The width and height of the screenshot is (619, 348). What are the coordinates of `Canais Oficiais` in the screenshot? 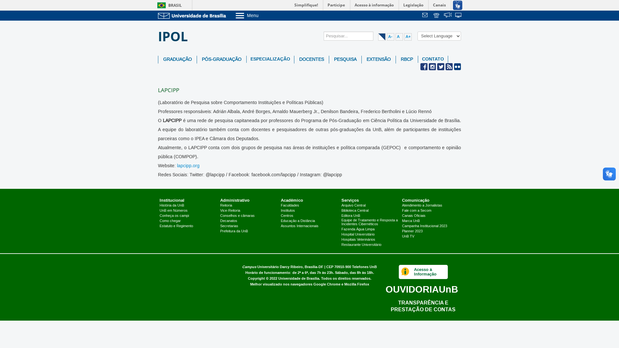 It's located at (414, 216).